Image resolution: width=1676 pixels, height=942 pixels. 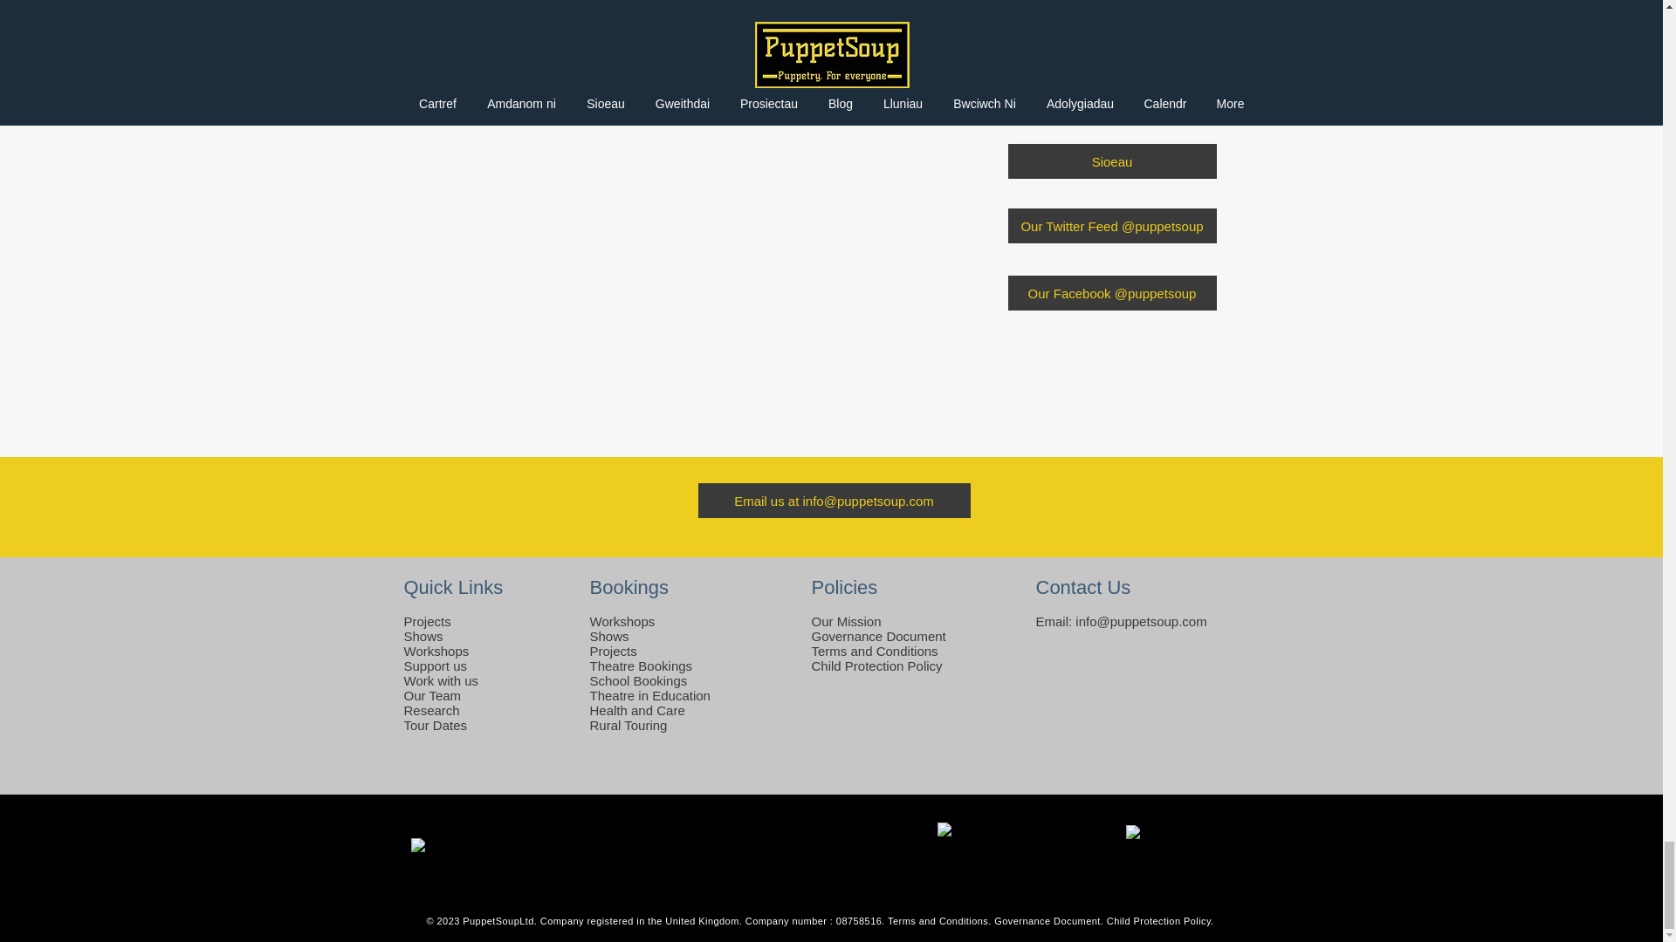 I want to click on Sioeau, so click(x=1111, y=161).